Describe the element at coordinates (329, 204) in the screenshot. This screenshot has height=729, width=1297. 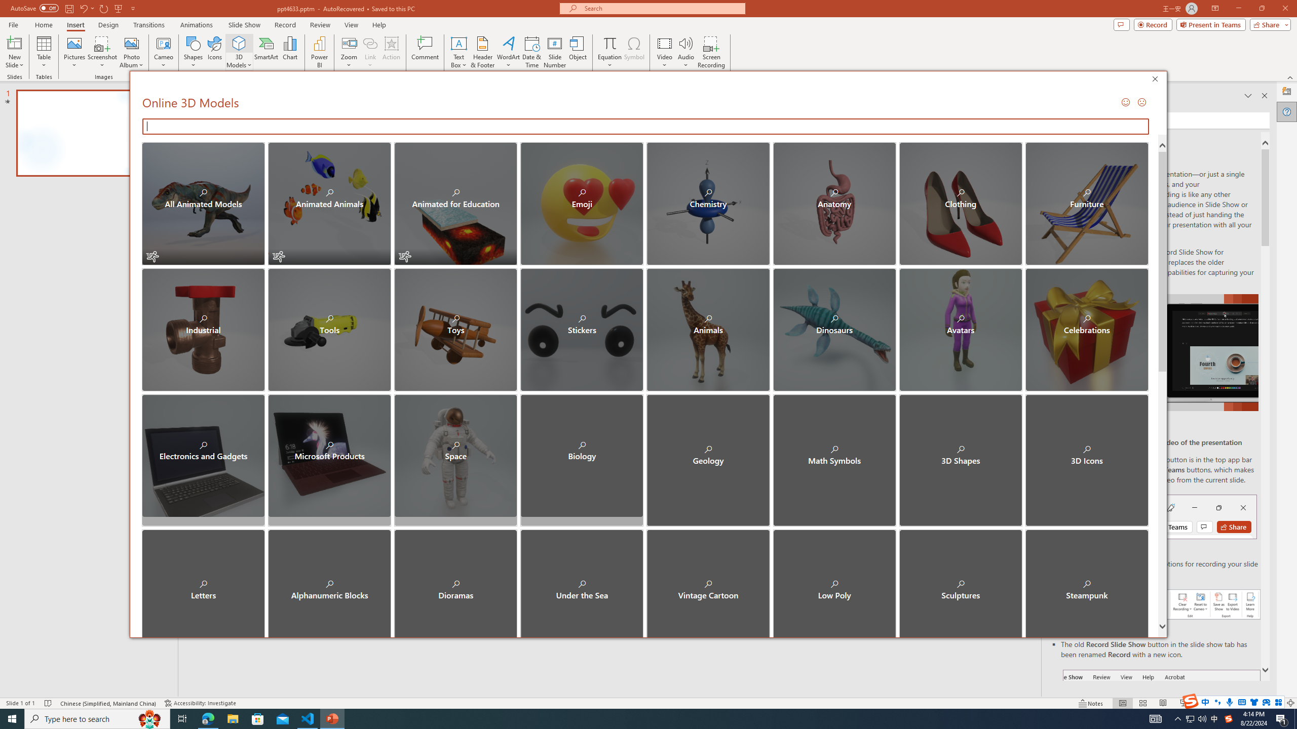
I see `Animated Animals` at that location.